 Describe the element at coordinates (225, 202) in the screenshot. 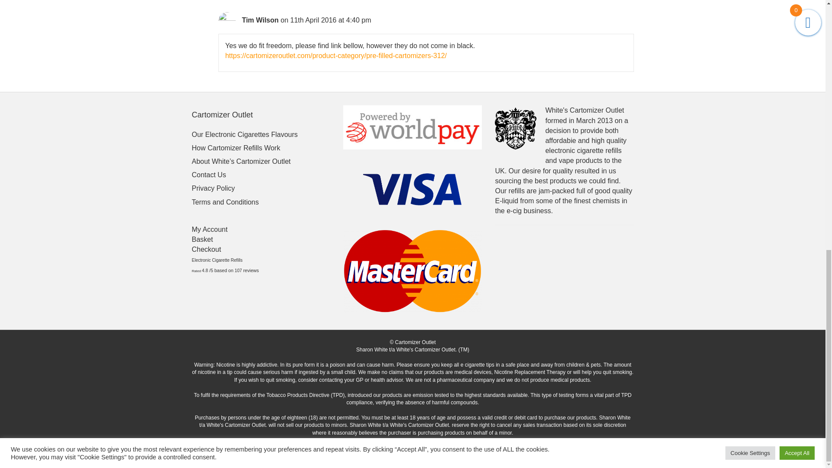

I see `Terms and Conditions` at that location.